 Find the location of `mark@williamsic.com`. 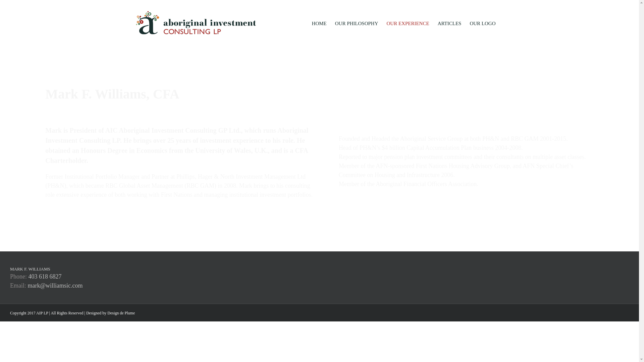

mark@williamsic.com is located at coordinates (55, 286).